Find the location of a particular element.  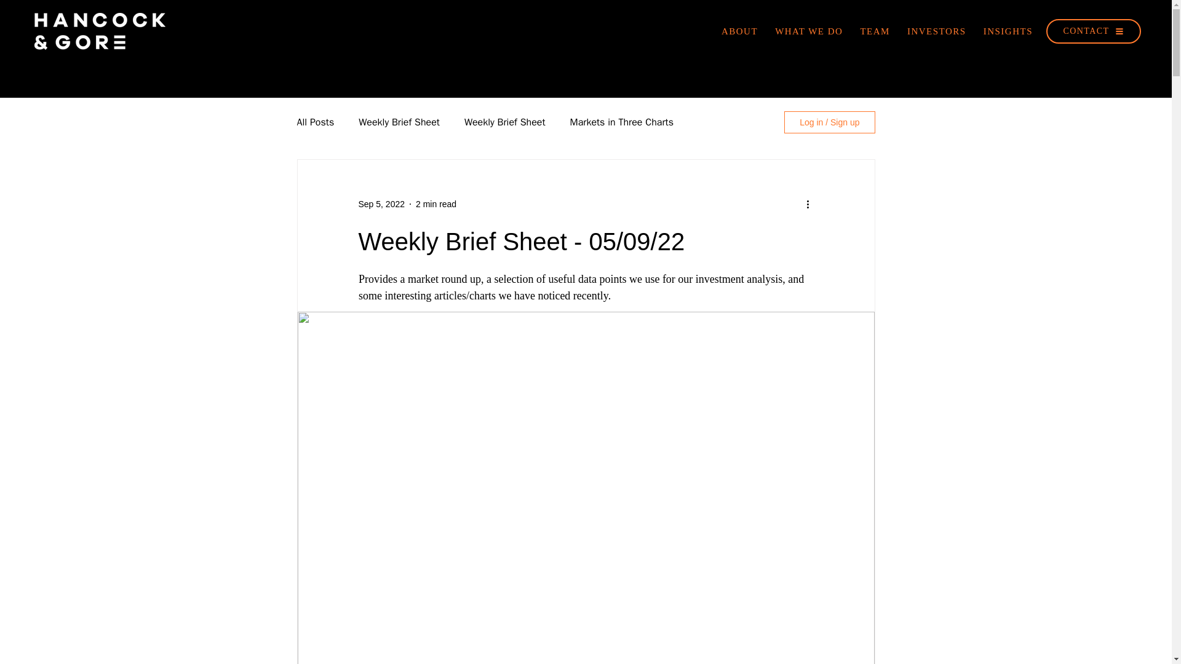

Sep 5, 2022 is located at coordinates (381, 204).